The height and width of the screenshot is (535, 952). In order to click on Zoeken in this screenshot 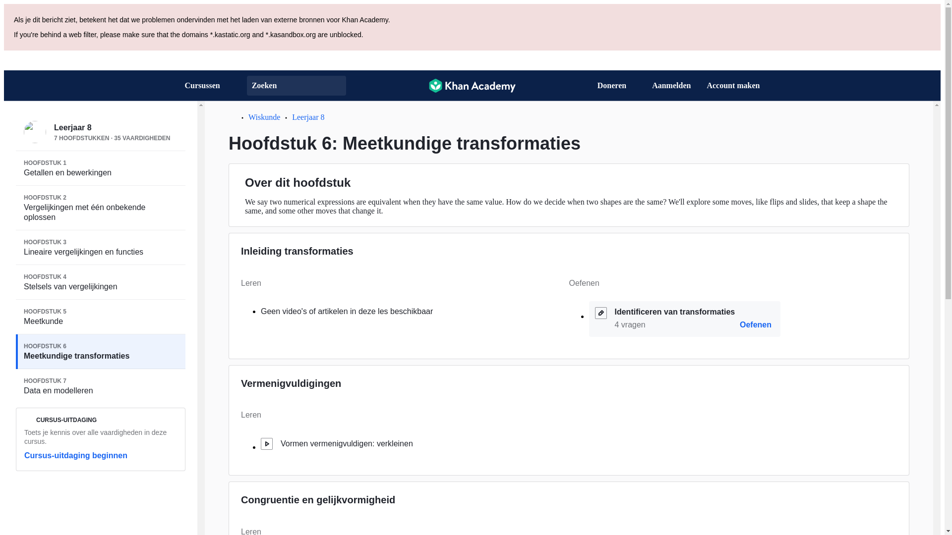, I will do `click(297, 86)`.